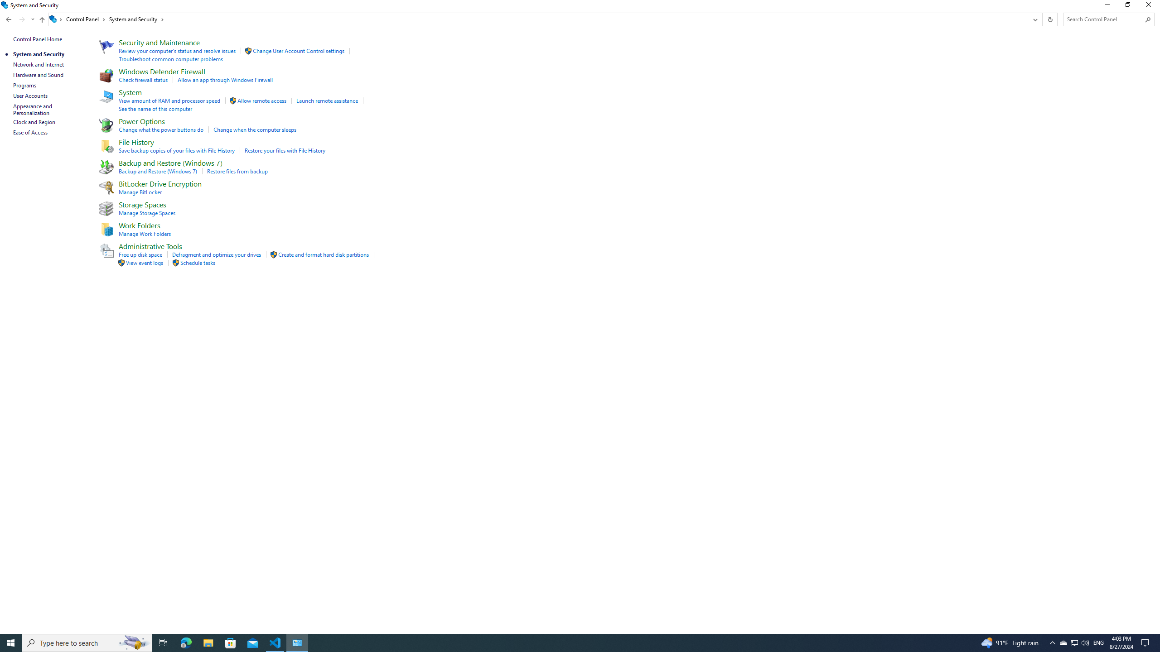  What do you see at coordinates (87, 643) in the screenshot?
I see `Microsoft Store` at bounding box center [87, 643].